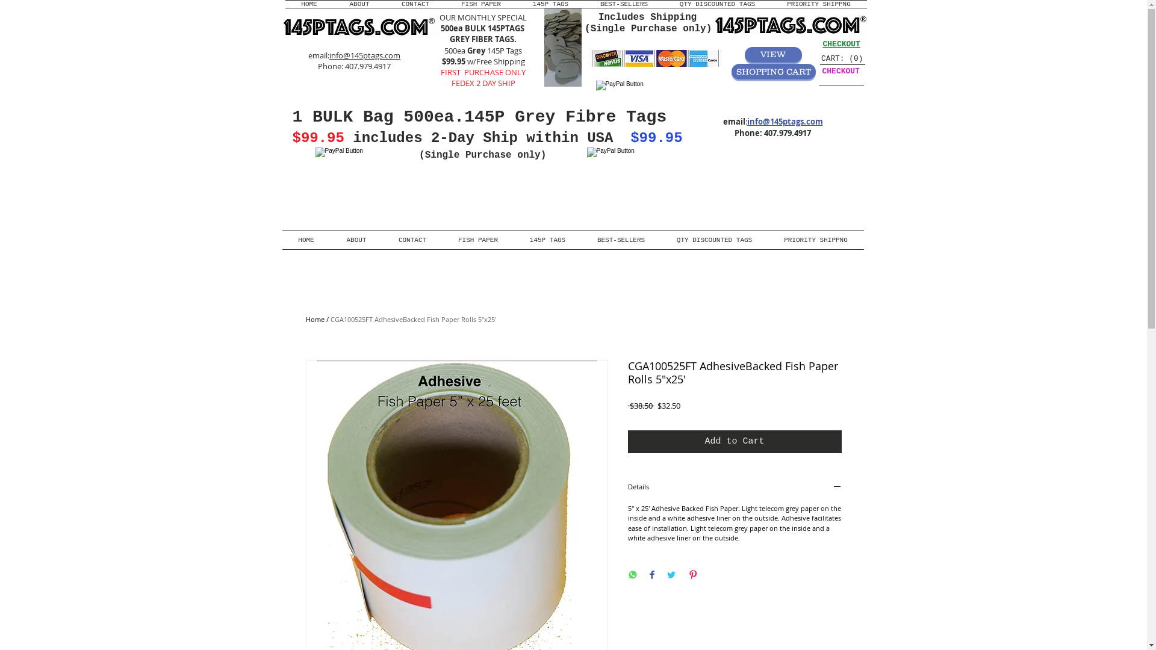 The height and width of the screenshot is (650, 1156). What do you see at coordinates (819, 4) in the screenshot?
I see `PRIORITY SHIPPNG` at bounding box center [819, 4].